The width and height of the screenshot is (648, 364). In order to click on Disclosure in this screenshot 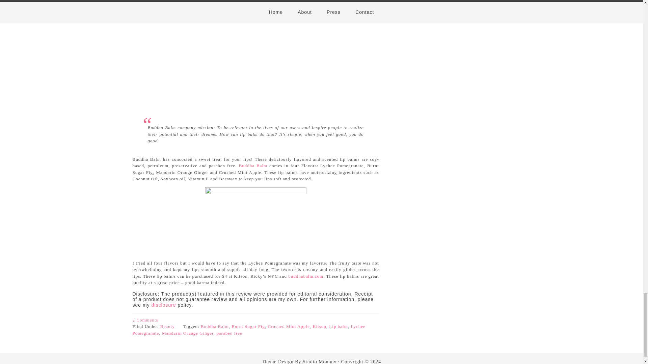, I will do `click(164, 305)`.